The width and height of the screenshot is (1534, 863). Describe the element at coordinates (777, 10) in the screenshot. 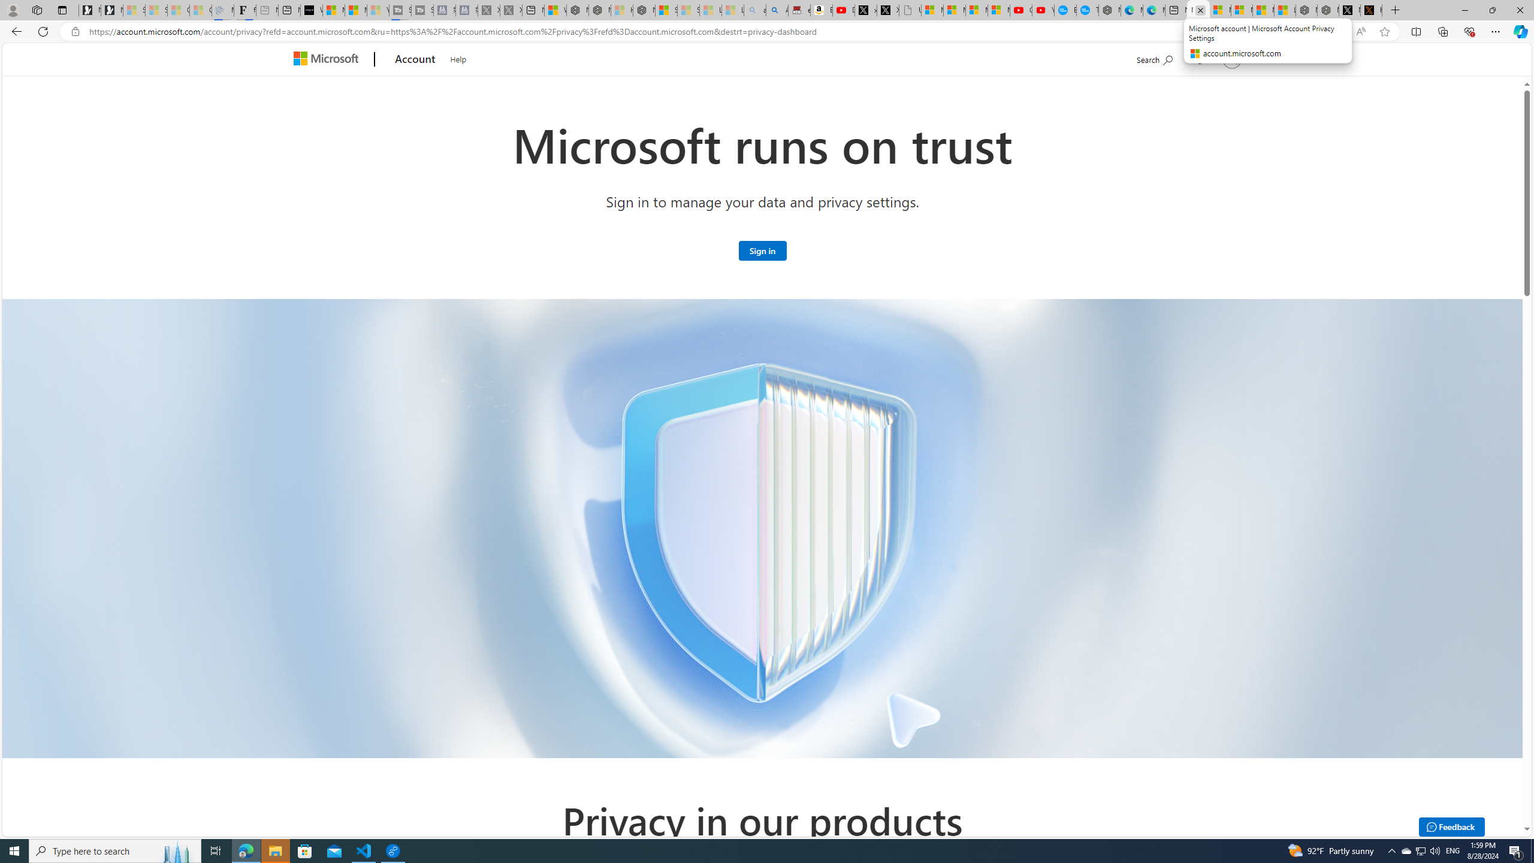

I see `Amazon Echo Dot PNG - Search Images` at that location.